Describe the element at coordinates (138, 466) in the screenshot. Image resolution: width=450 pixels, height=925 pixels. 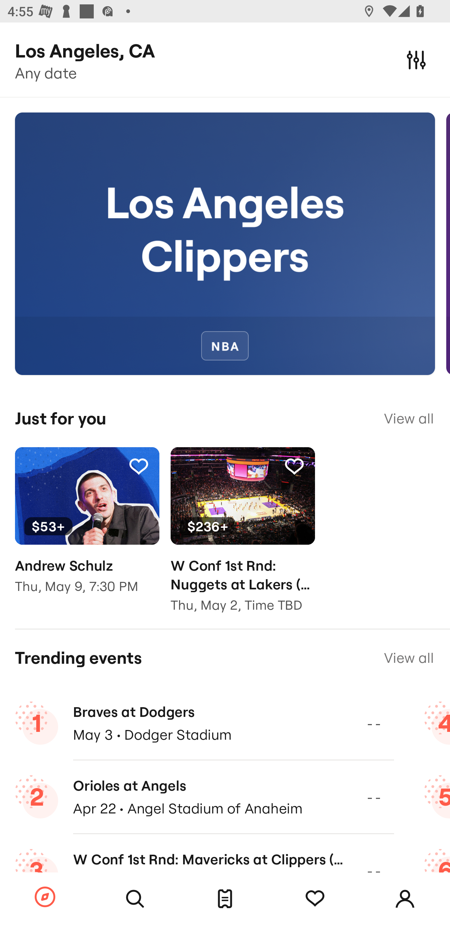
I see `Tracking` at that location.